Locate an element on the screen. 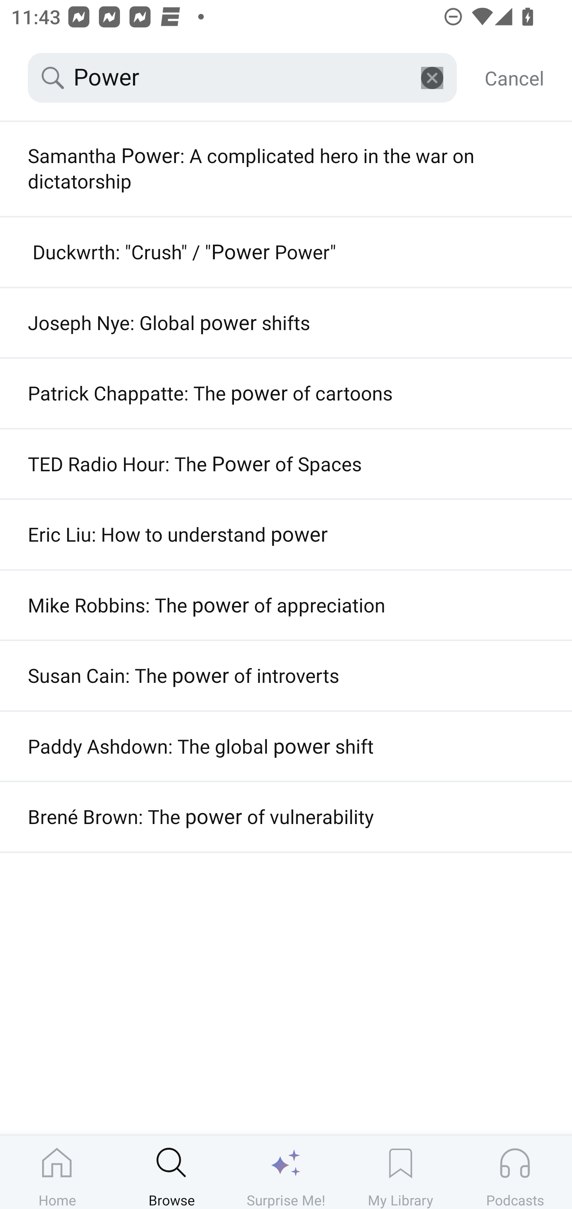  TED Radio Hour: The Power of Spaces is located at coordinates (286, 464).